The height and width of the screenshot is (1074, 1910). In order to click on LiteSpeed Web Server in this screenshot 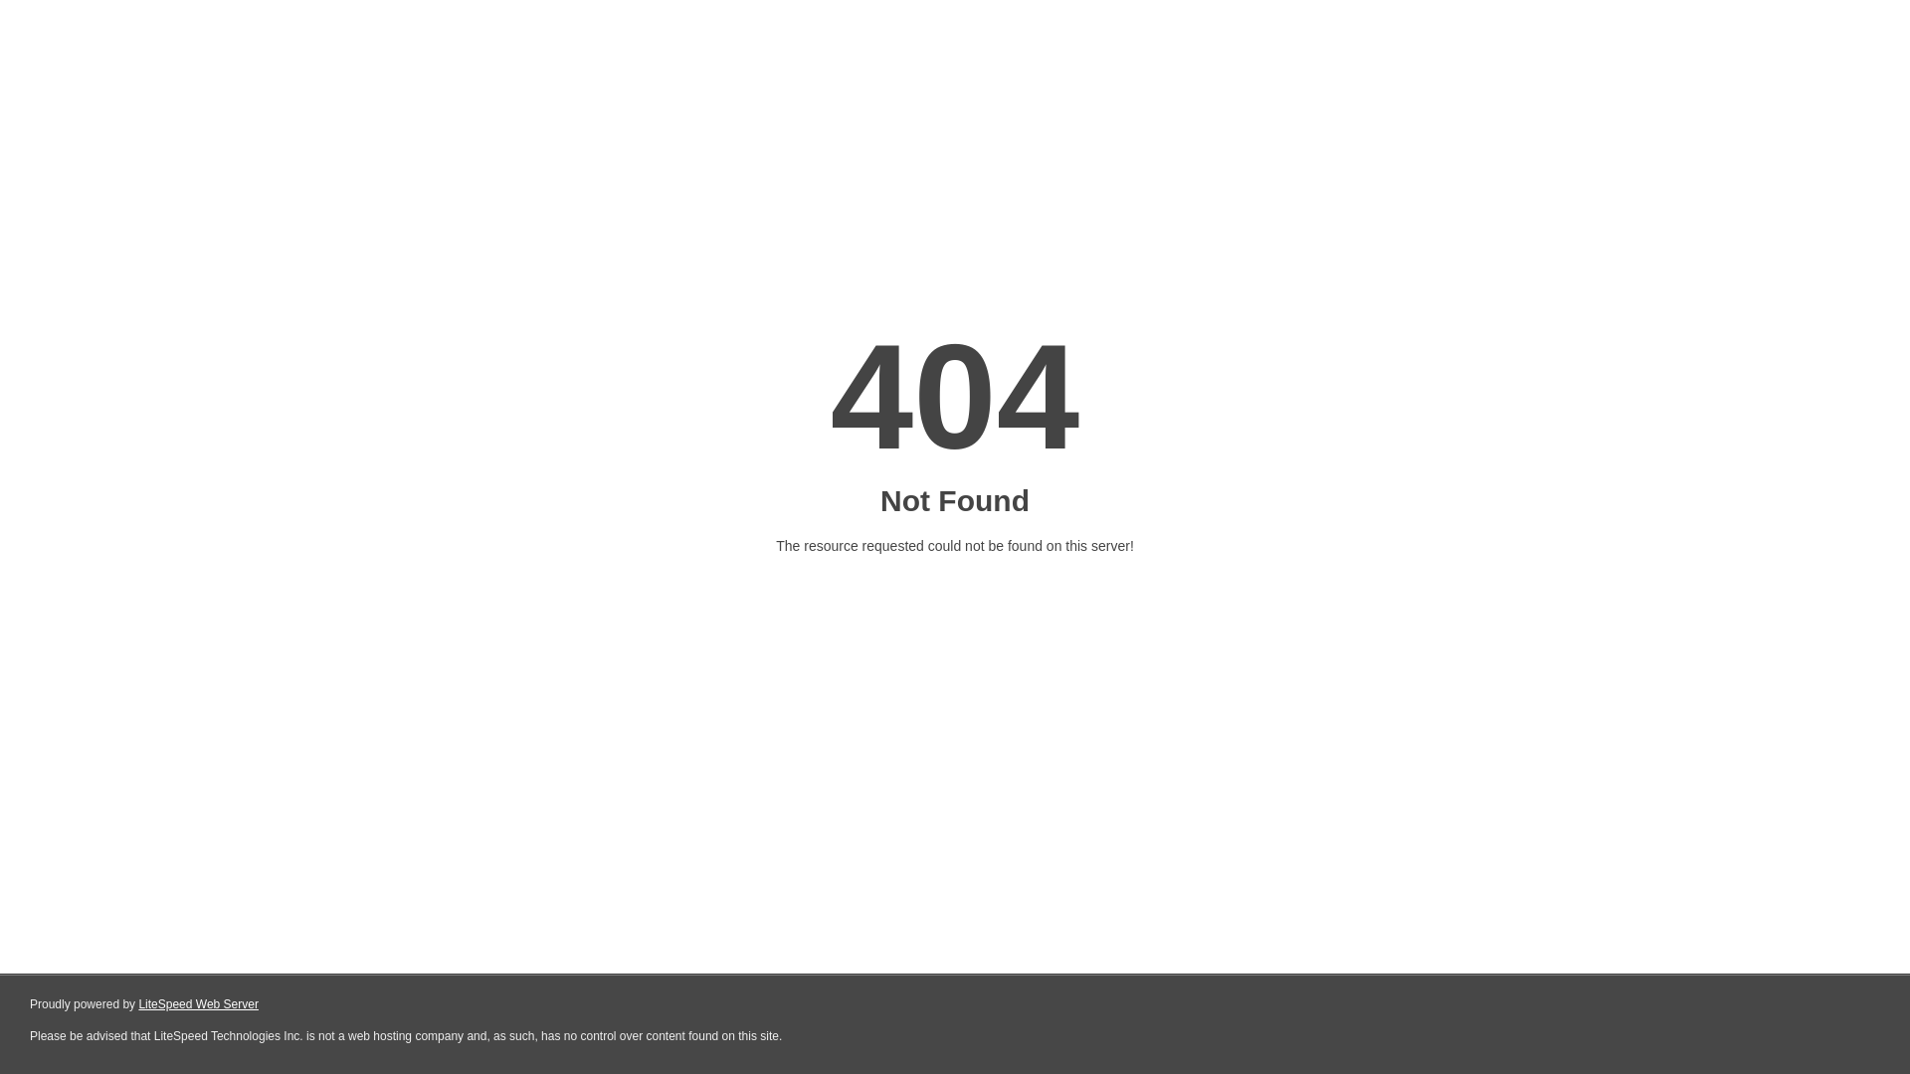, I will do `click(199, 1004)`.